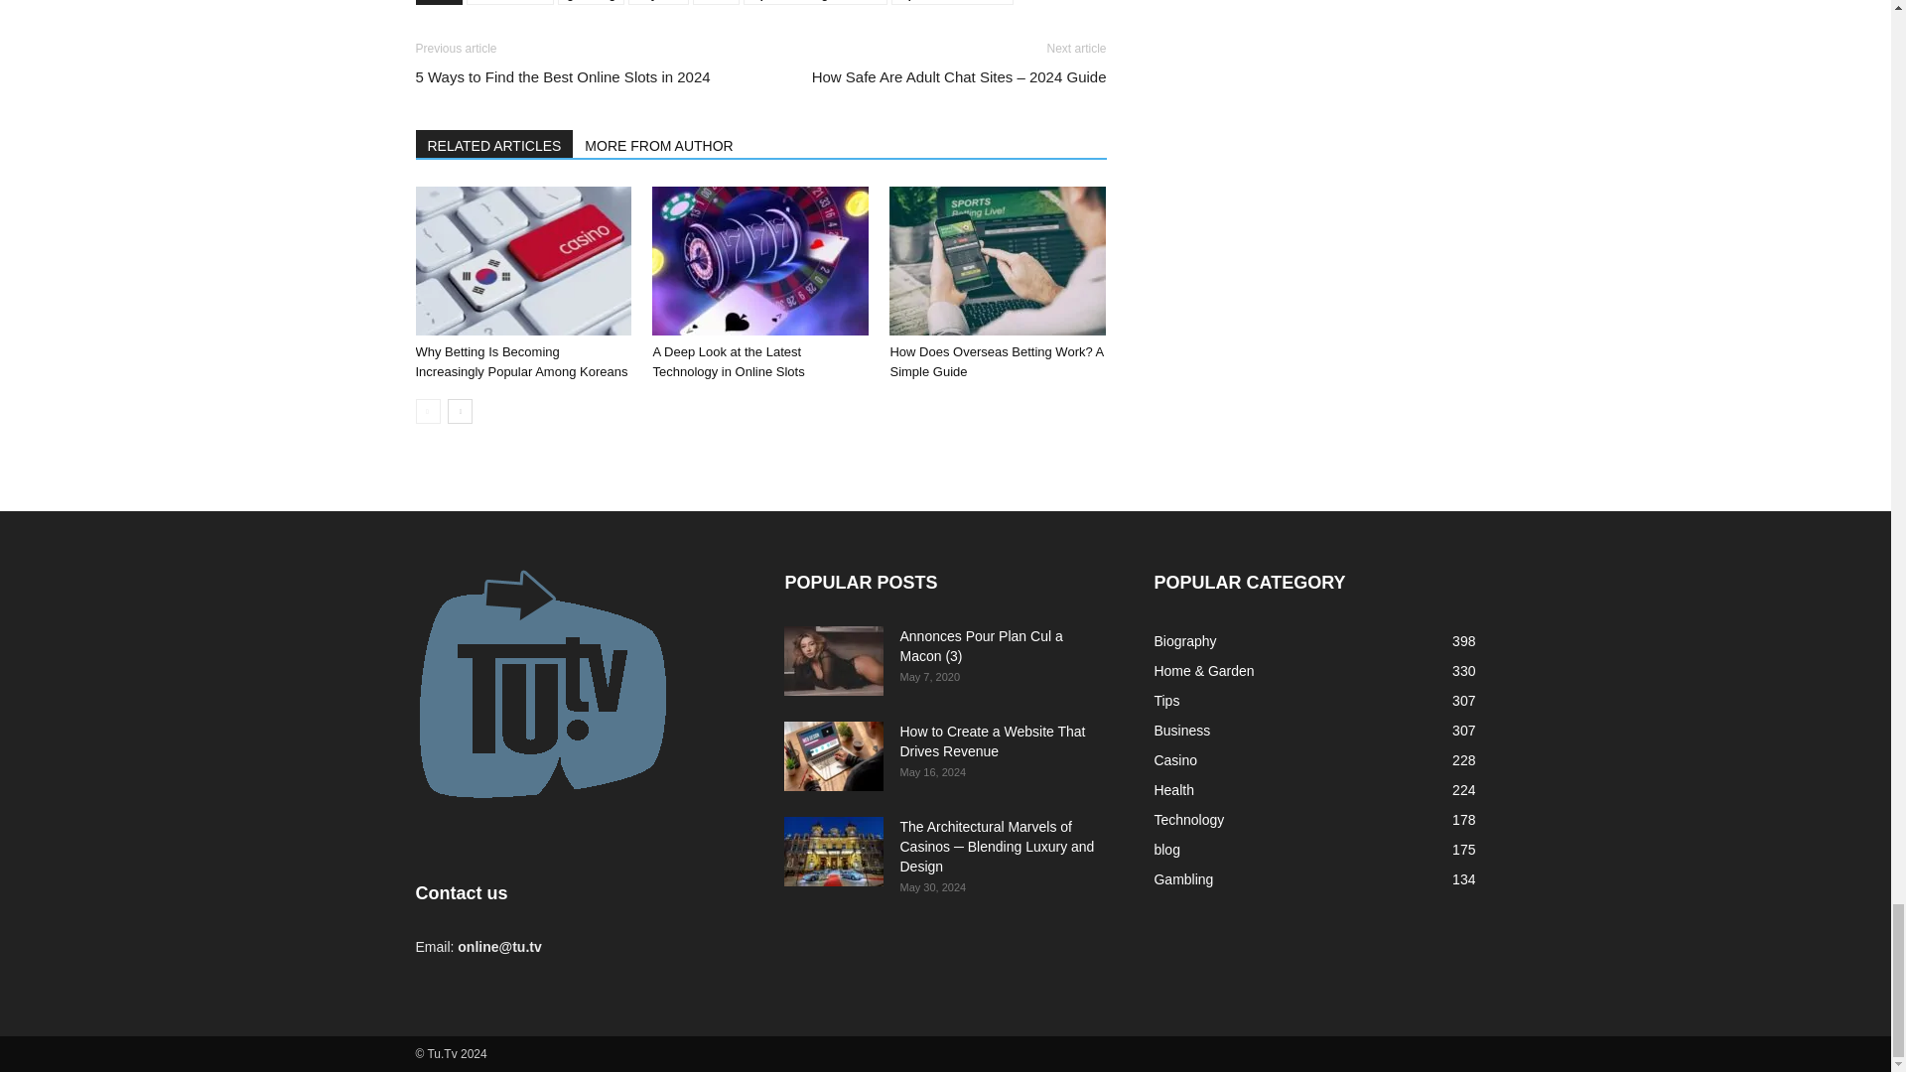 The height and width of the screenshot is (1072, 1906). Describe the element at coordinates (997, 260) in the screenshot. I see `How Does Overseas Betting Work? A Simple Guide` at that location.